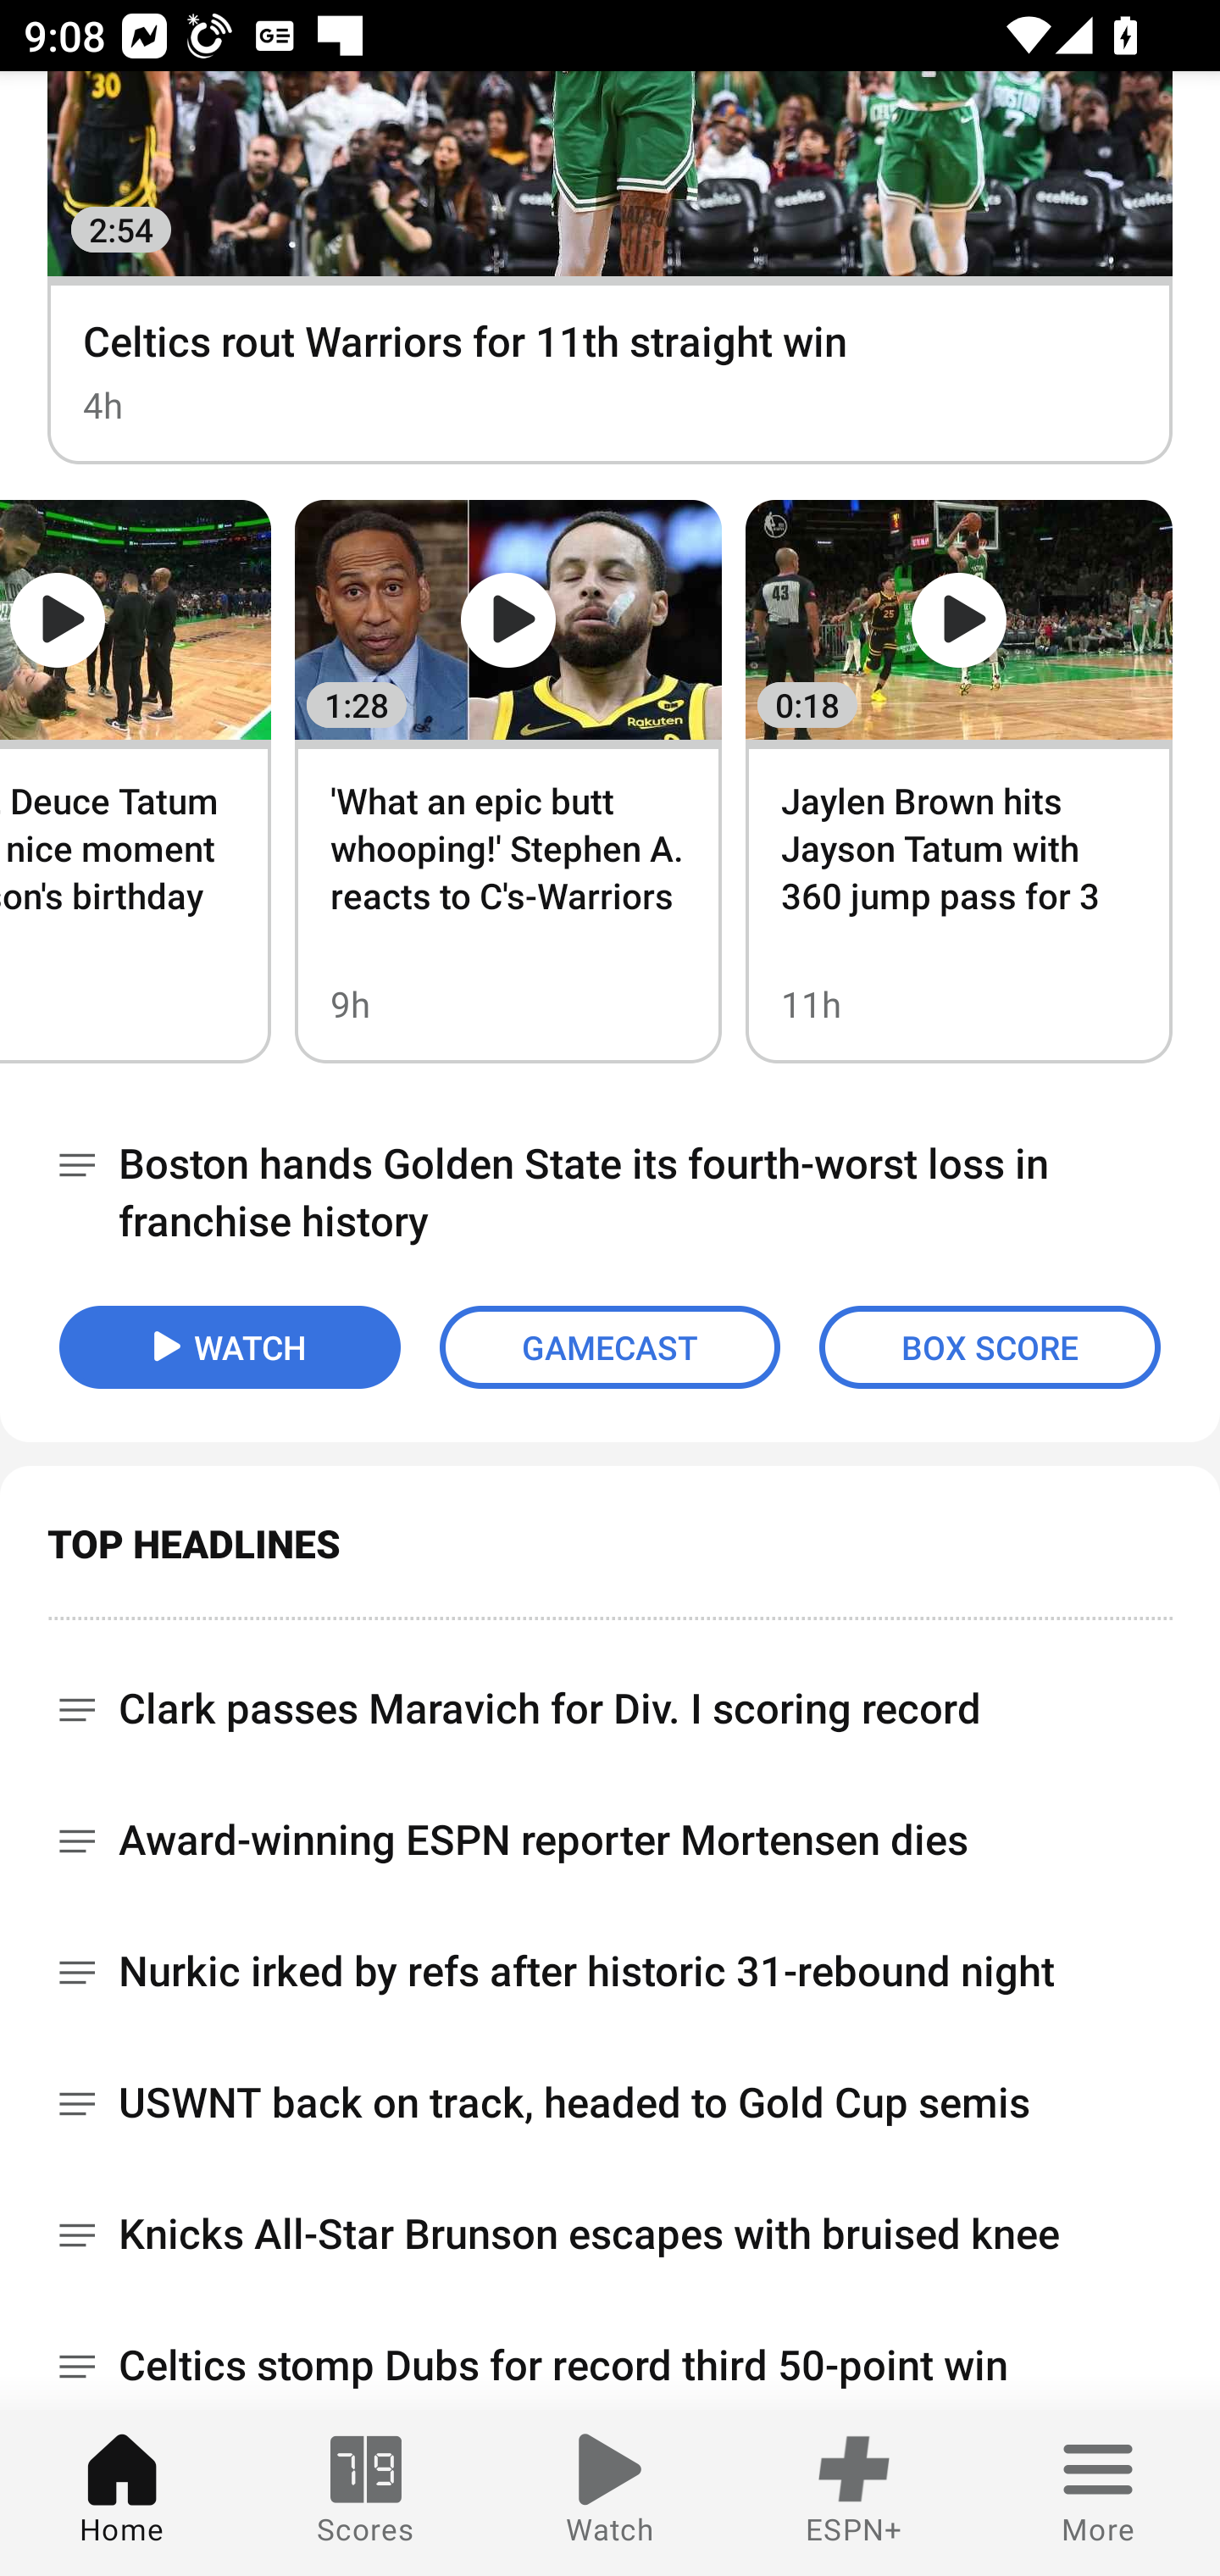 The width and height of the screenshot is (1220, 2576). What do you see at coordinates (366, 2493) in the screenshot?
I see `Scores` at bounding box center [366, 2493].